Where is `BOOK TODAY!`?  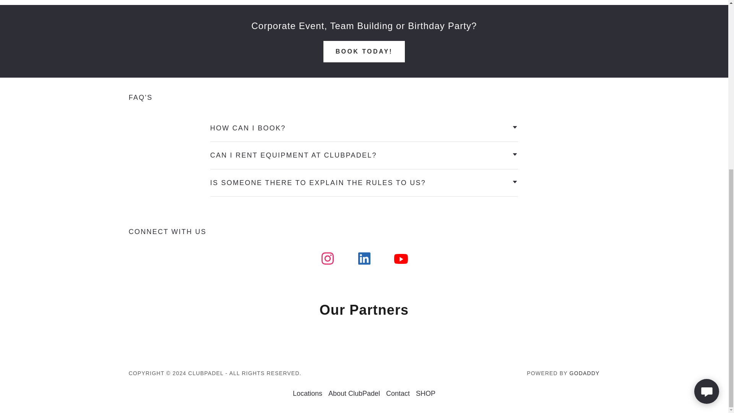 BOOK TODAY! is located at coordinates (364, 51).